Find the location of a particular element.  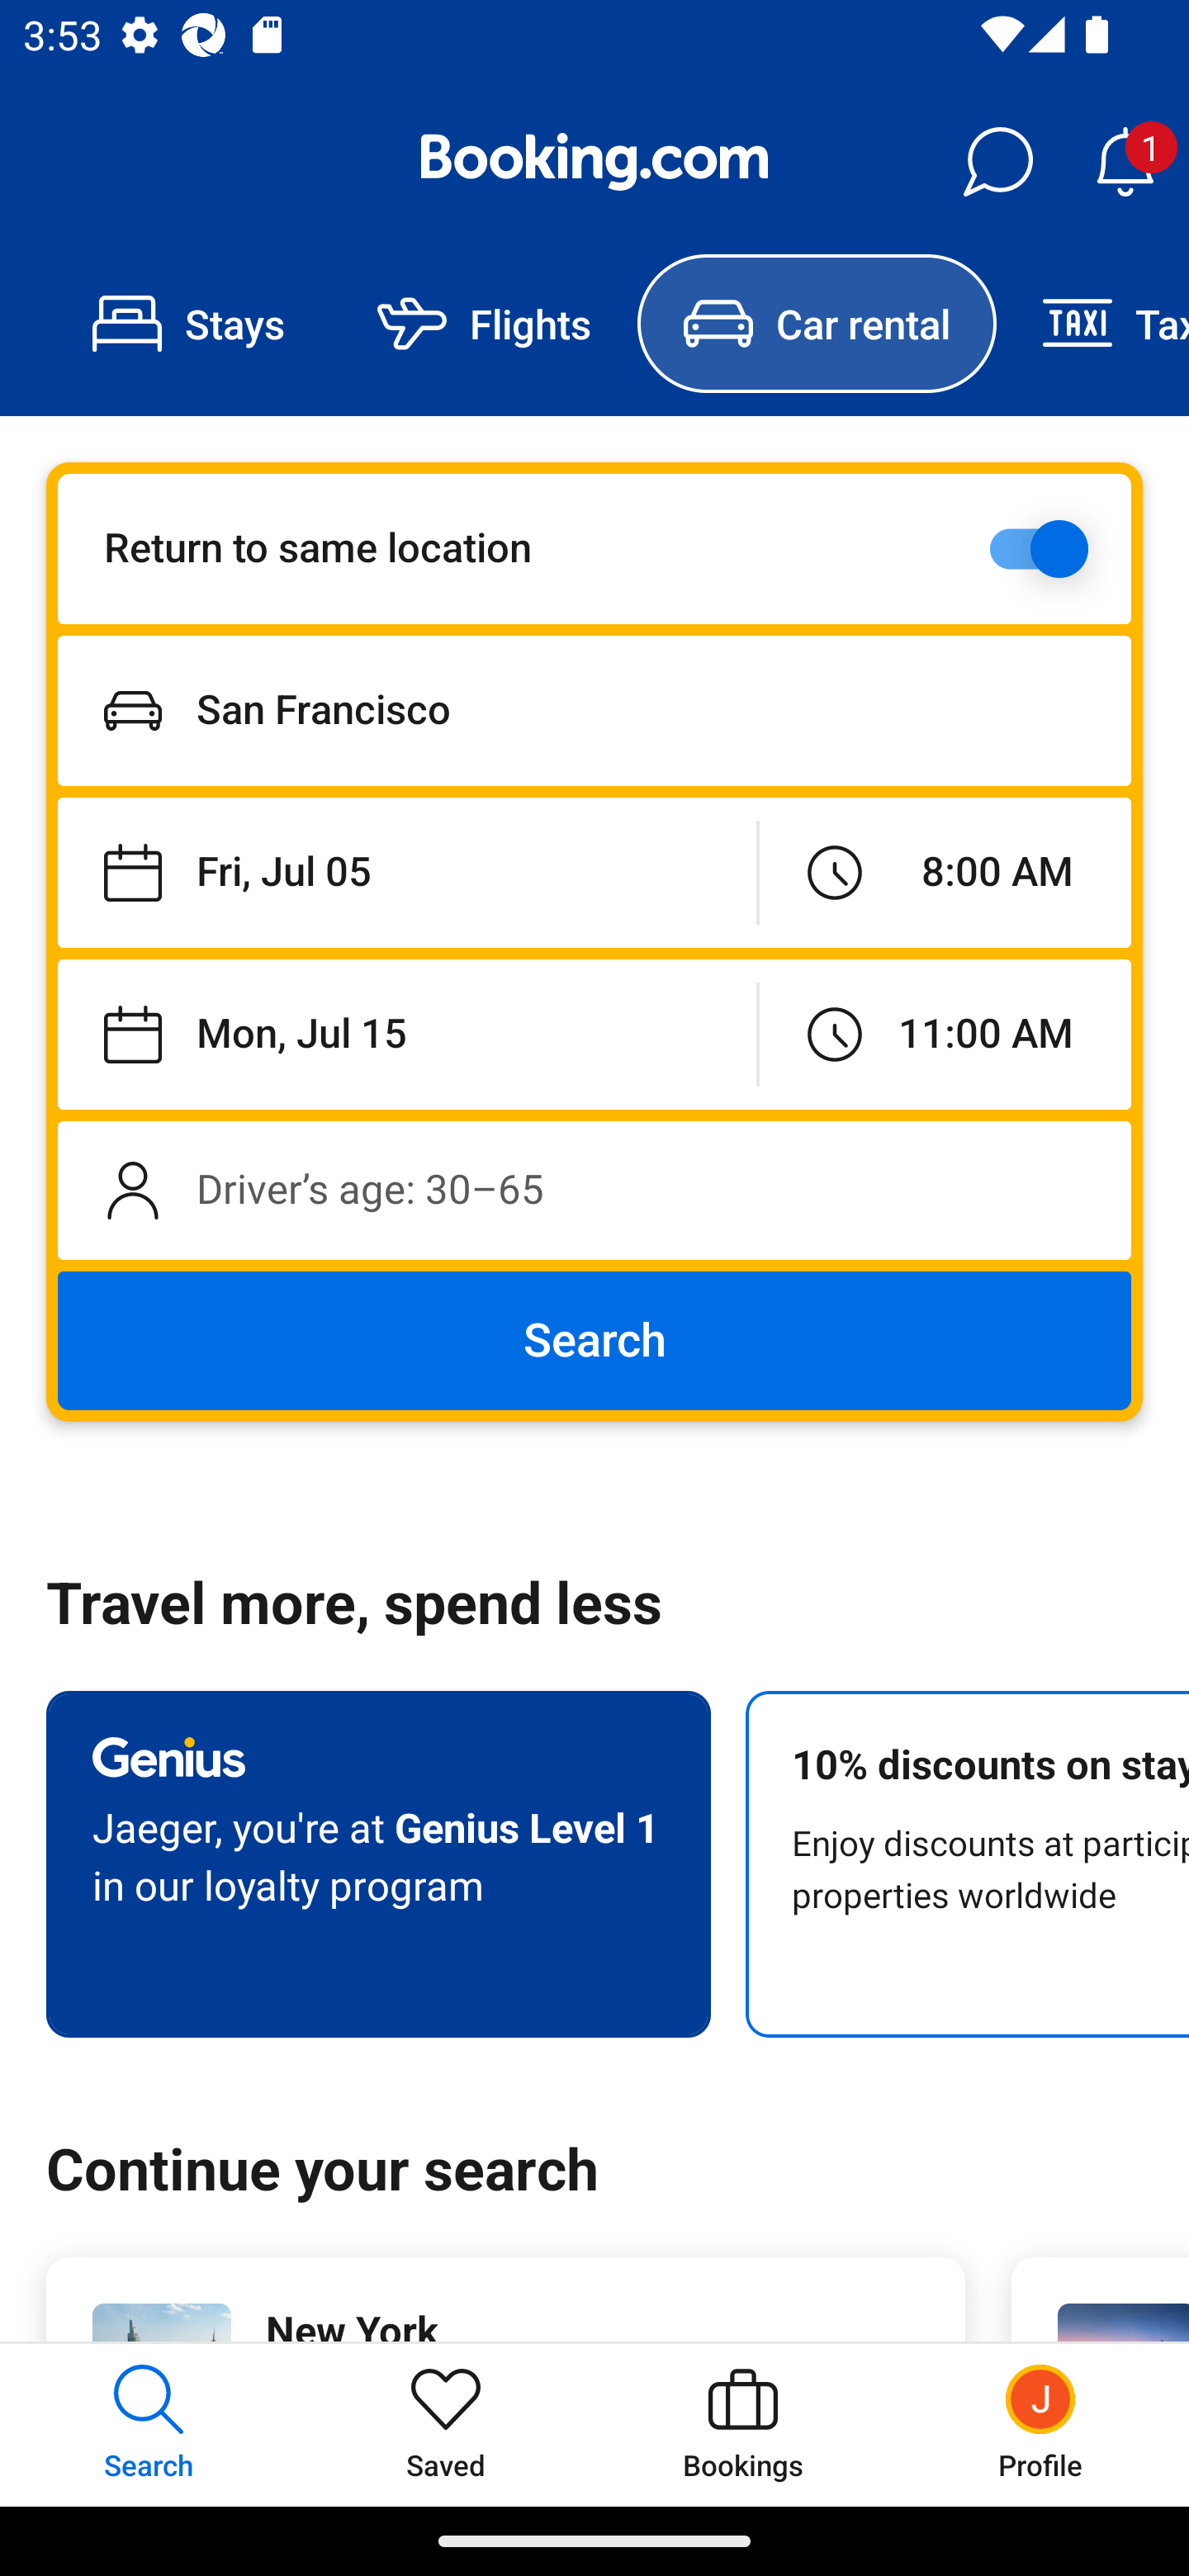

Stays is located at coordinates (188, 324).